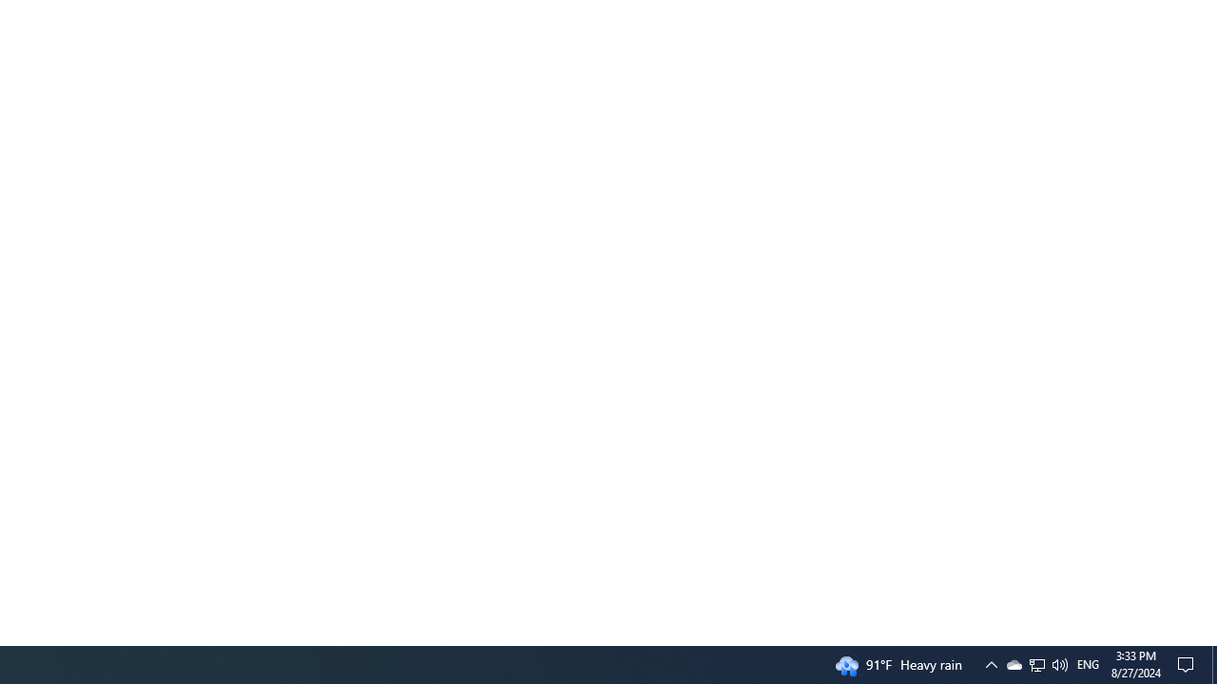 The width and height of the screenshot is (1217, 684). What do you see at coordinates (1036, 665) in the screenshot?
I see `User Promoted Notification Area` at bounding box center [1036, 665].